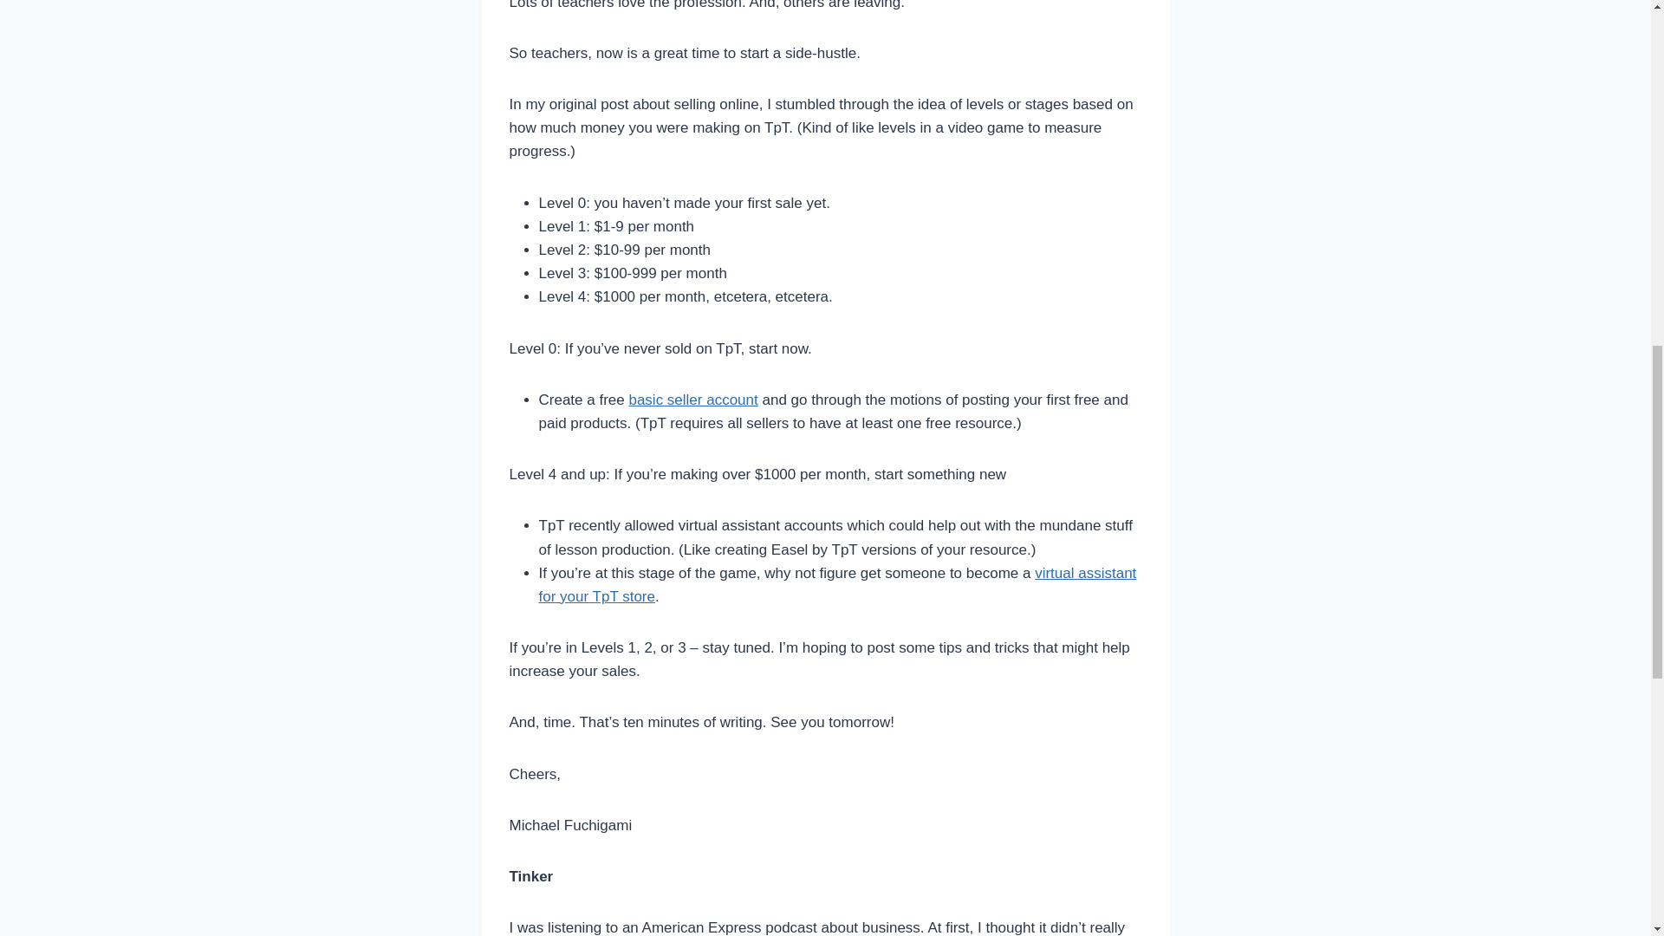 This screenshot has width=1664, height=936. What do you see at coordinates (837, 584) in the screenshot?
I see `virtual assistant for your TpT store` at bounding box center [837, 584].